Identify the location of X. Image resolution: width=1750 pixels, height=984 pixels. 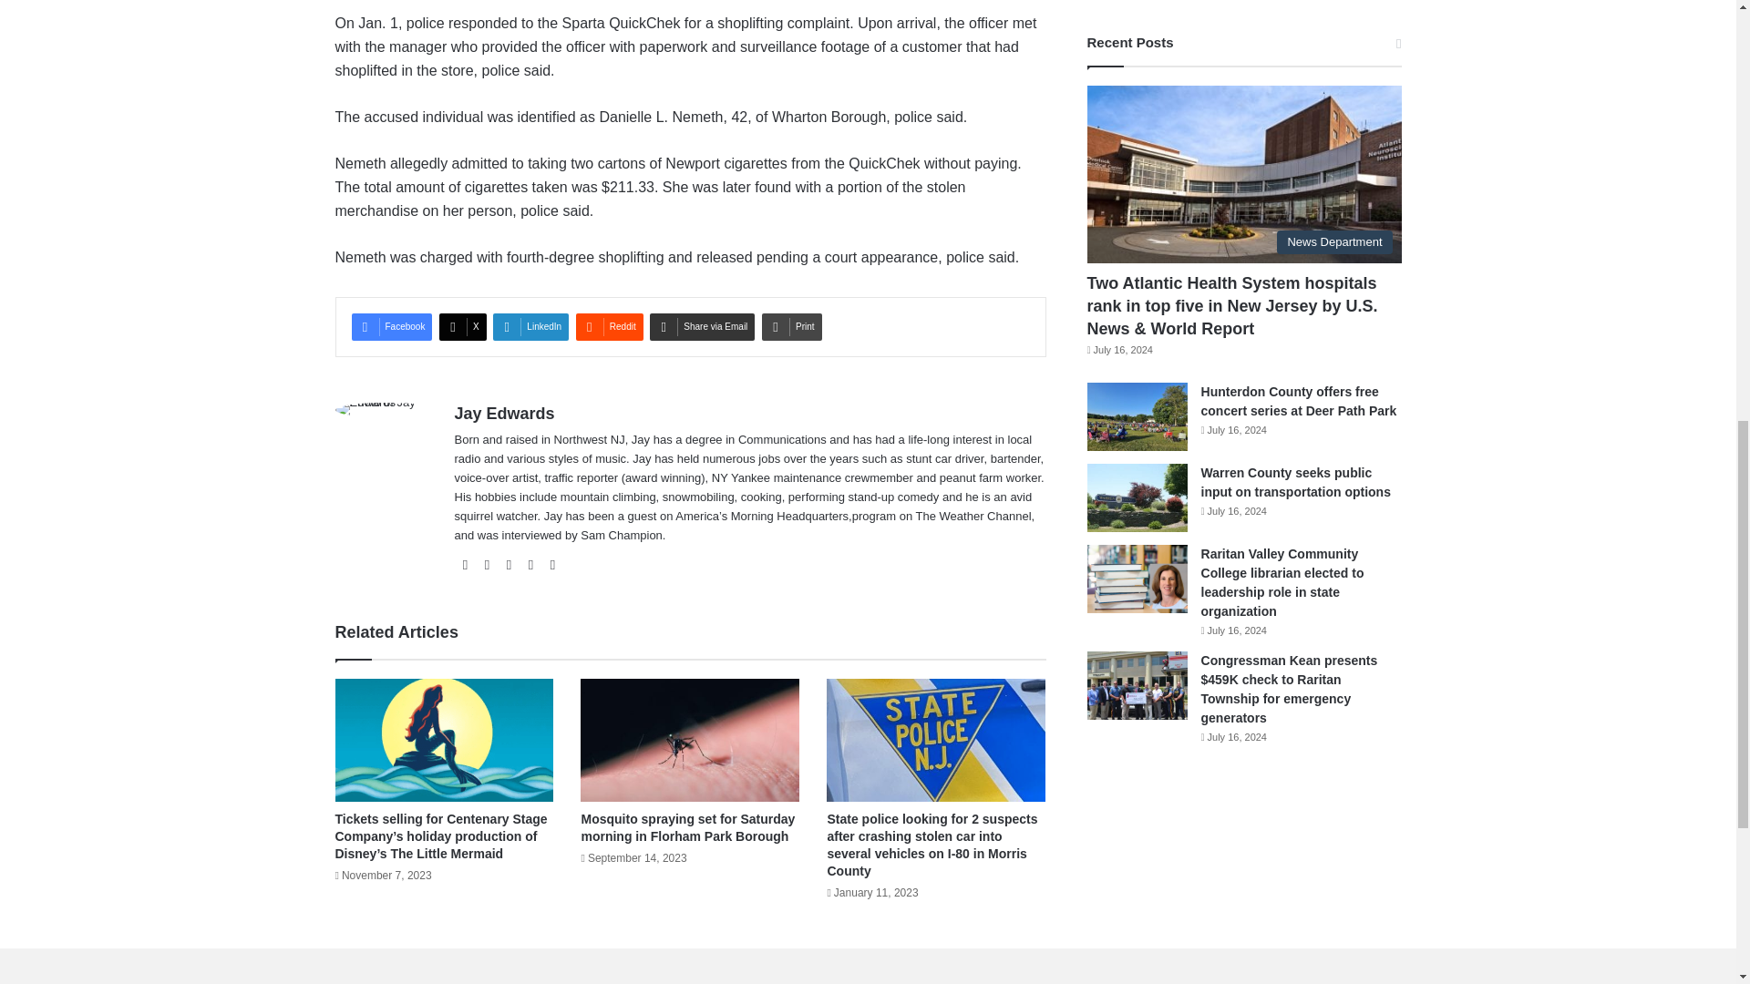
(462, 326).